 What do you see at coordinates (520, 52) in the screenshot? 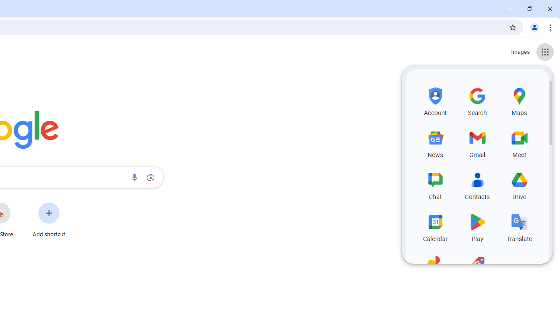
I see `Search for Images ` at bounding box center [520, 52].